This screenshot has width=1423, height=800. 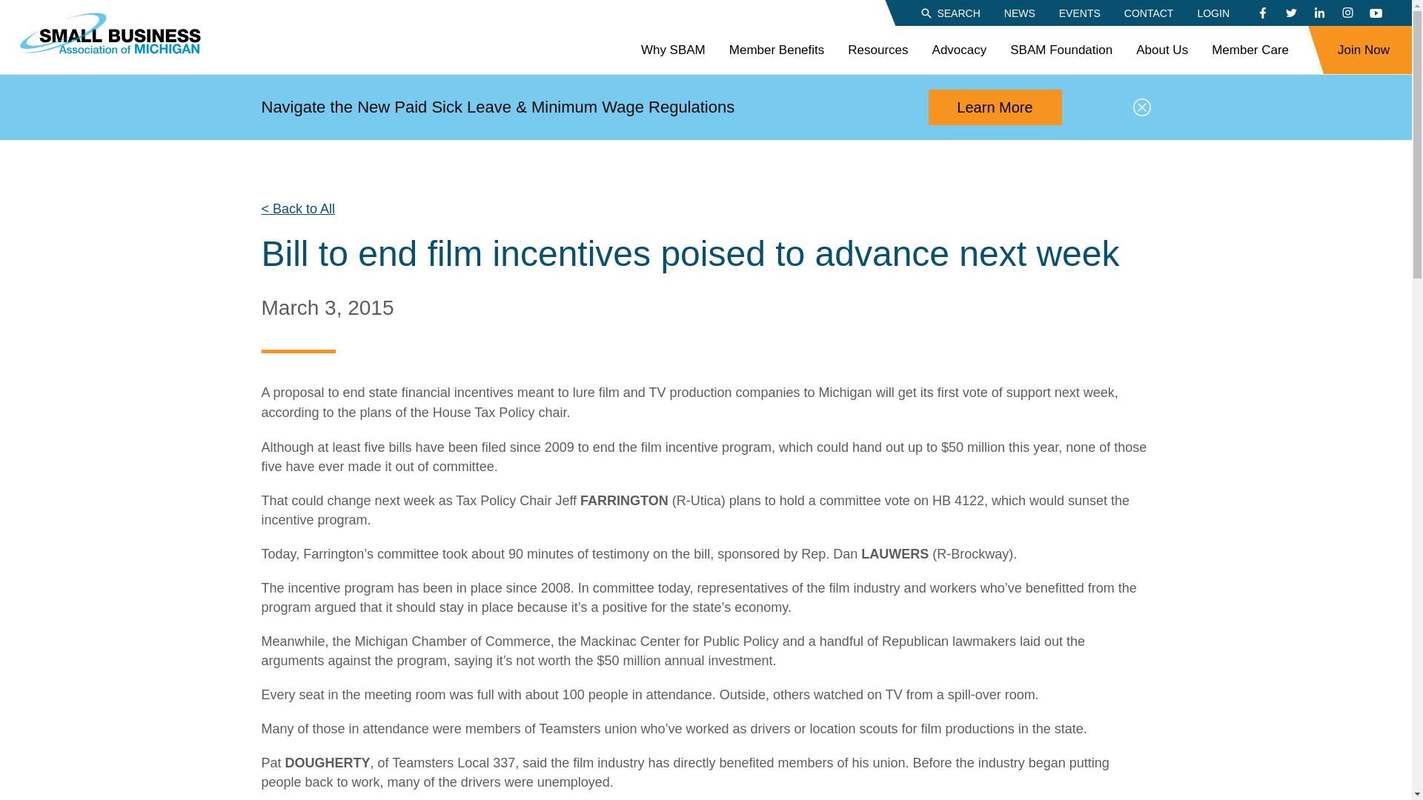 I want to click on LINKEDIN, so click(x=1319, y=13).